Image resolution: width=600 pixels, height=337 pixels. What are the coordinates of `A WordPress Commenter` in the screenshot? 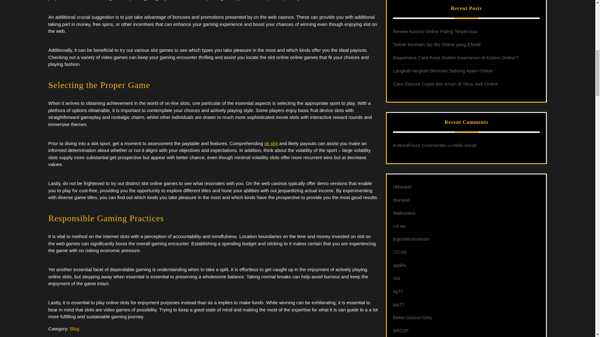 It's located at (419, 145).